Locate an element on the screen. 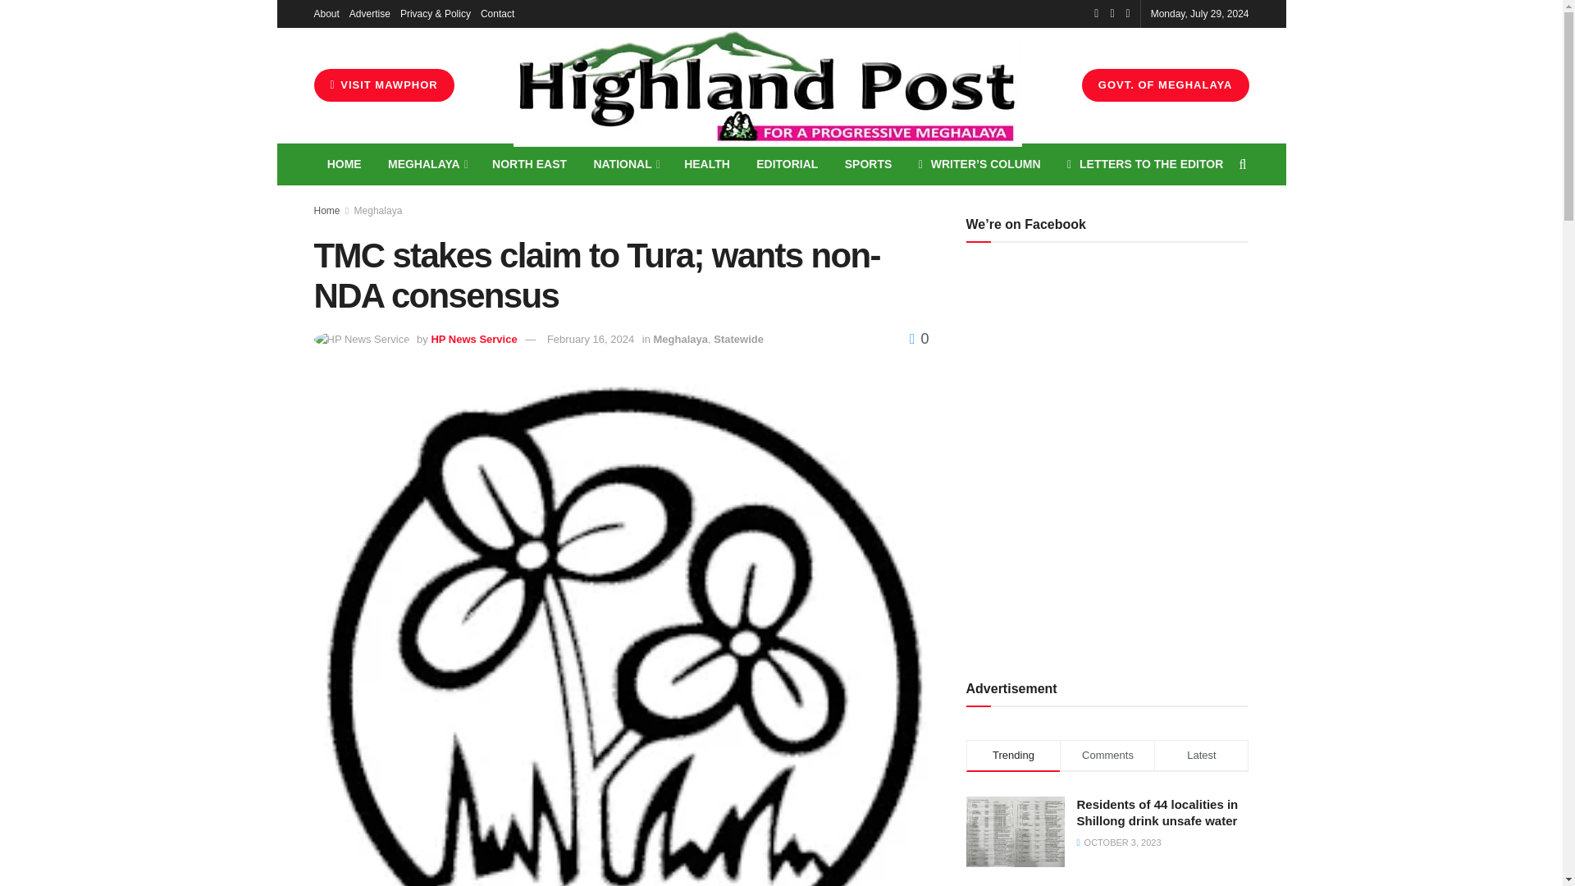 The height and width of the screenshot is (886, 1575). MEGHALAYA is located at coordinates (427, 164).